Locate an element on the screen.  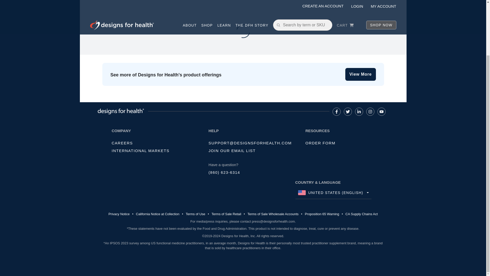
Facebook is located at coordinates (336, 111).